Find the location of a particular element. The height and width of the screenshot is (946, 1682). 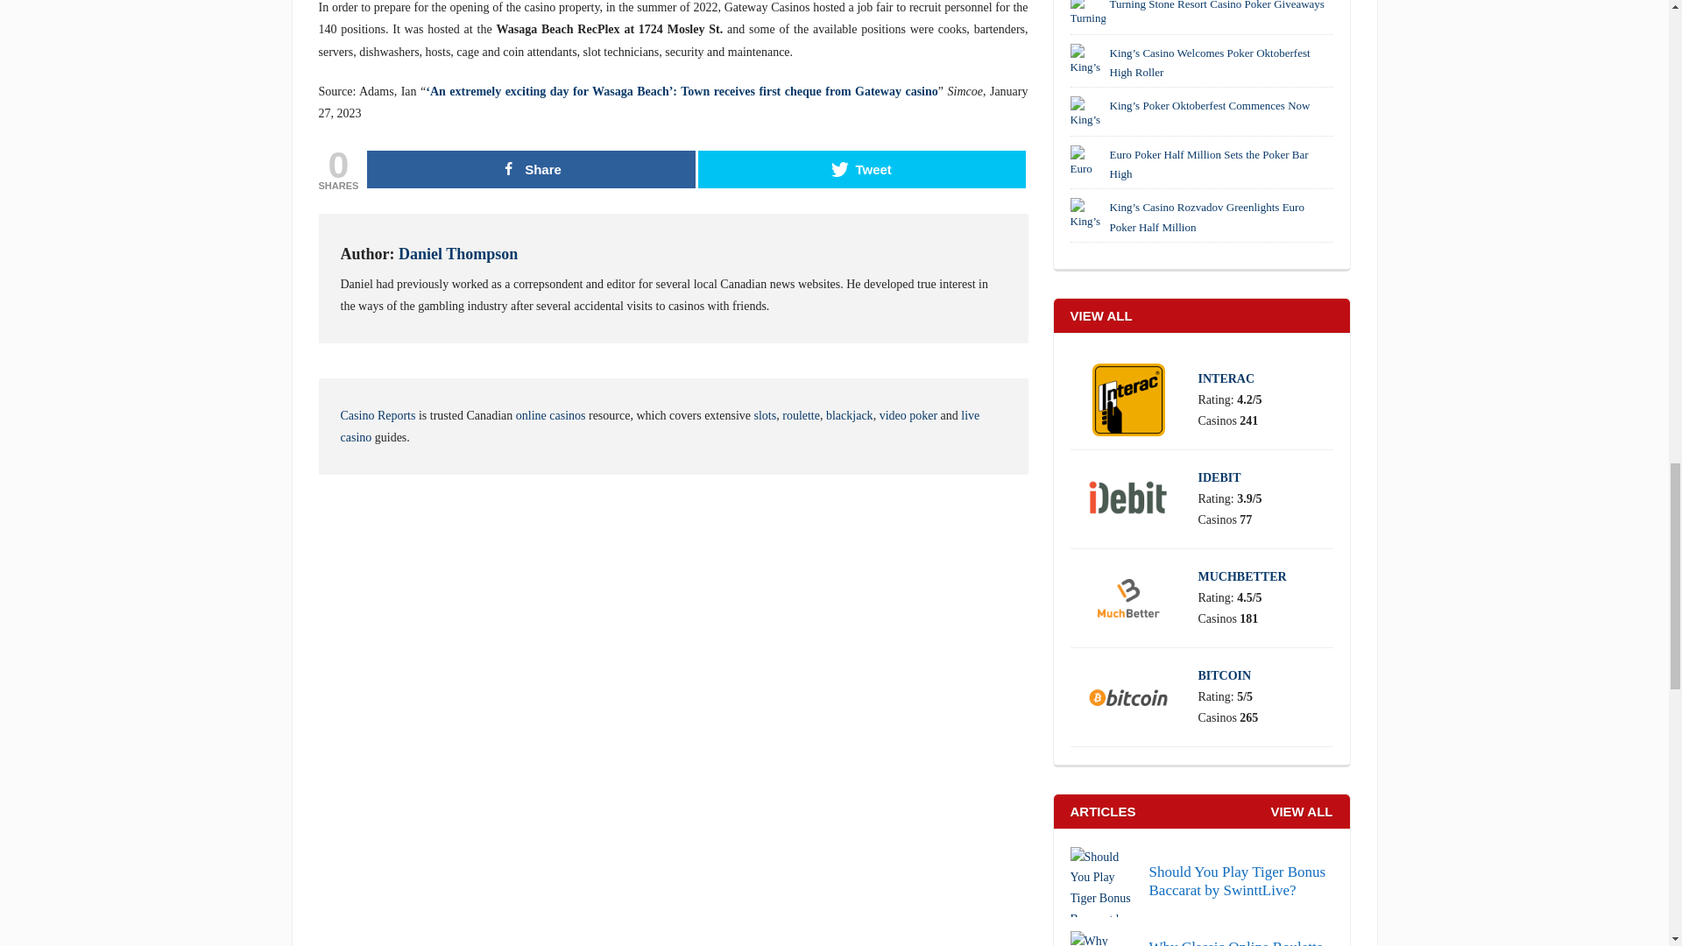

Should You Play Tiger Bonus Baccarat by SwinttLive? is located at coordinates (1202, 881).